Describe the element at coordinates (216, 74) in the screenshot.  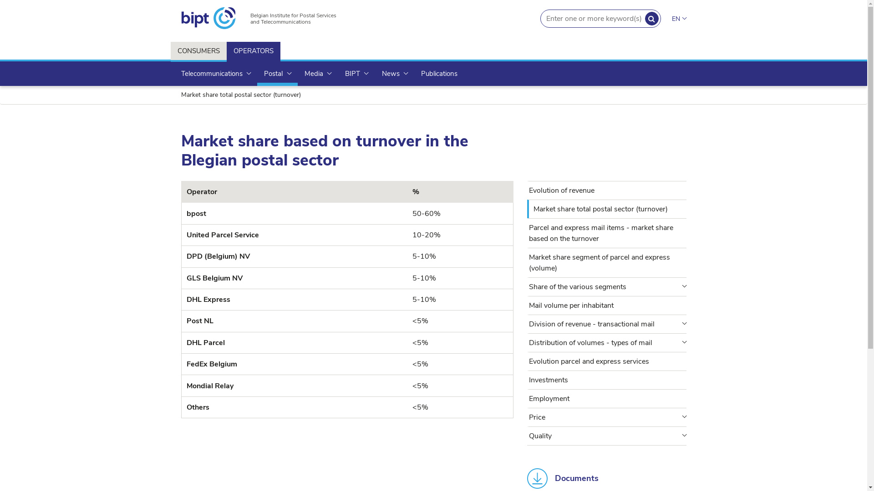
I see `Telecommunications` at that location.